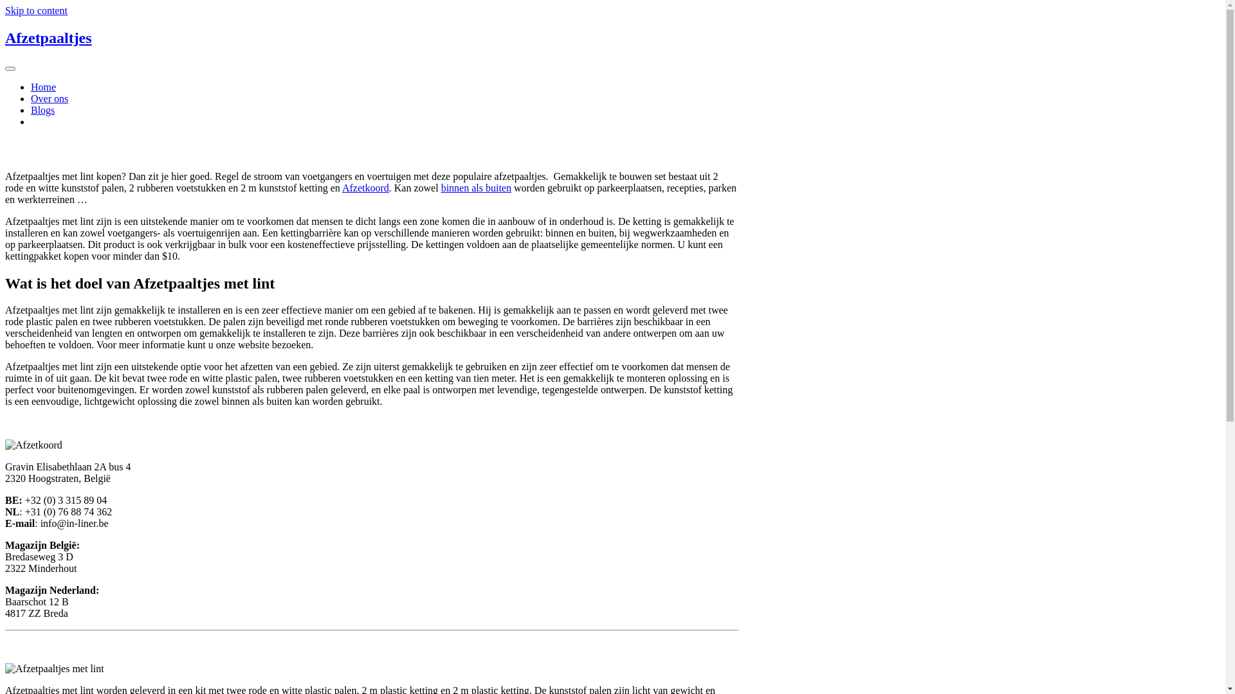 The image size is (1235, 694). Describe the element at coordinates (50, 99) in the screenshot. I see `Over ons` at that location.